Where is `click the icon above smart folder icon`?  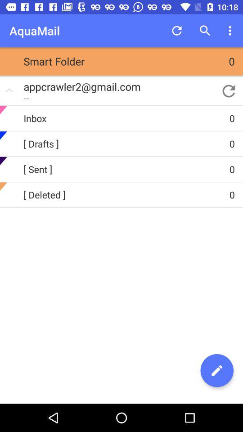 click the icon above smart folder icon is located at coordinates (176, 31).